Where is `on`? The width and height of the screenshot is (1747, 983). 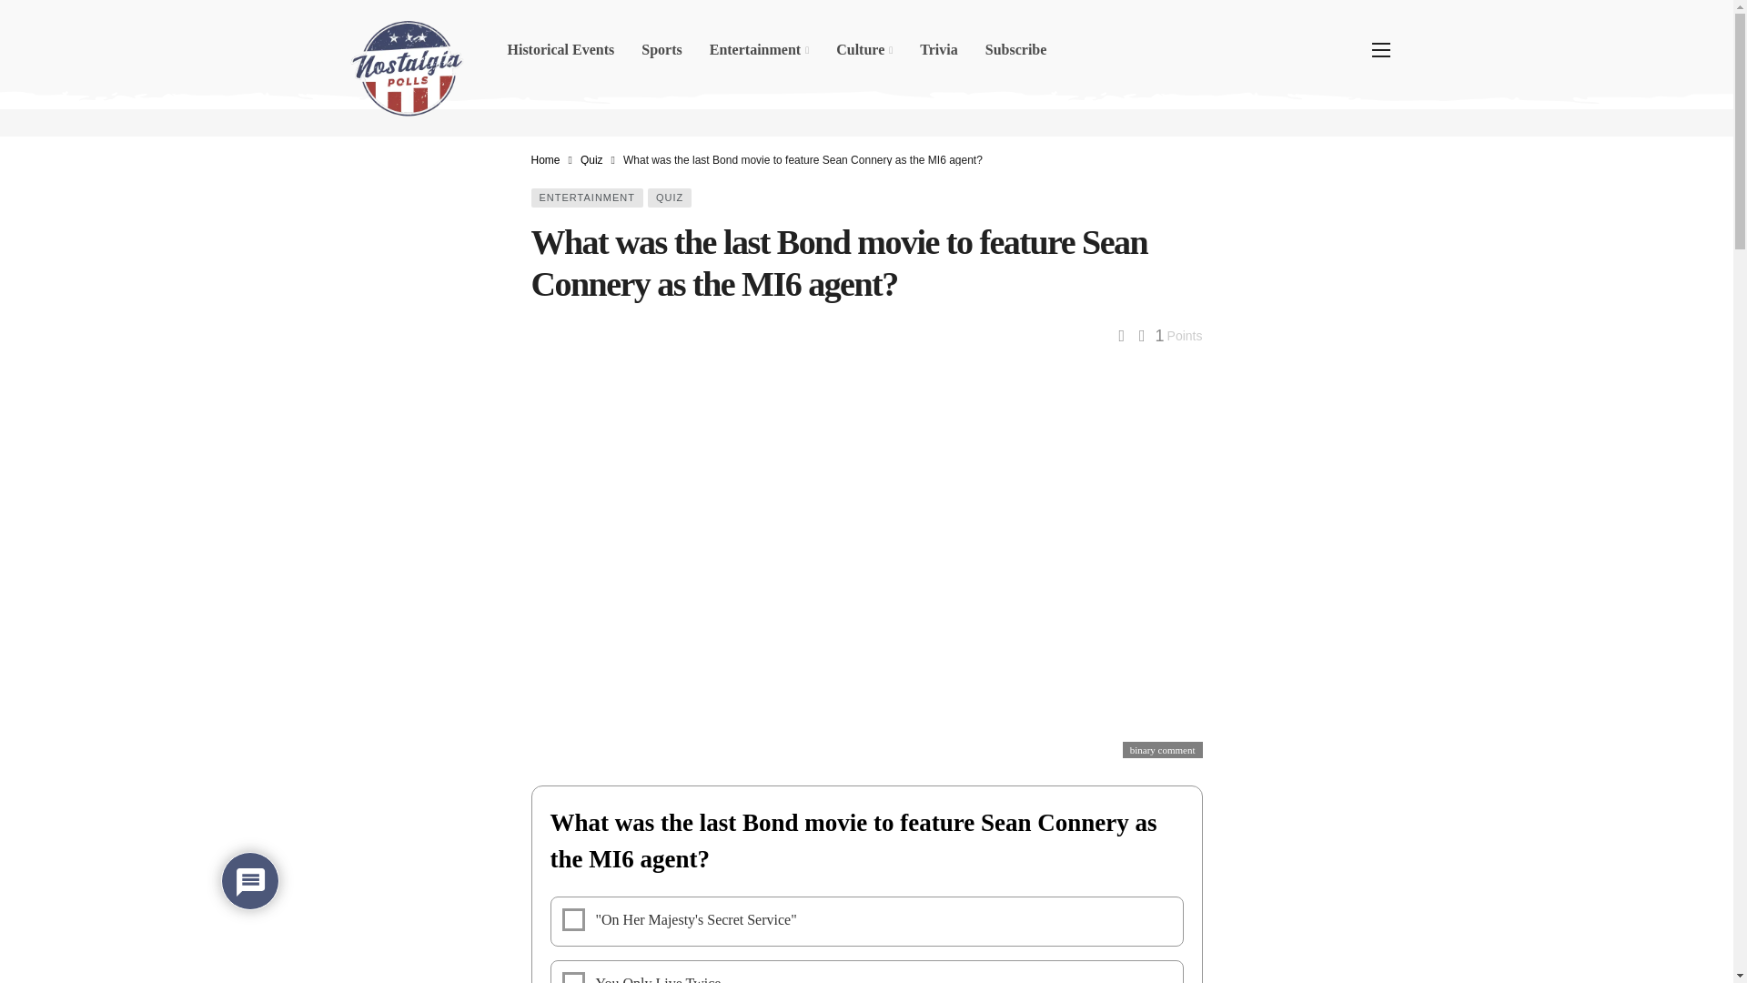
on is located at coordinates (573, 978).